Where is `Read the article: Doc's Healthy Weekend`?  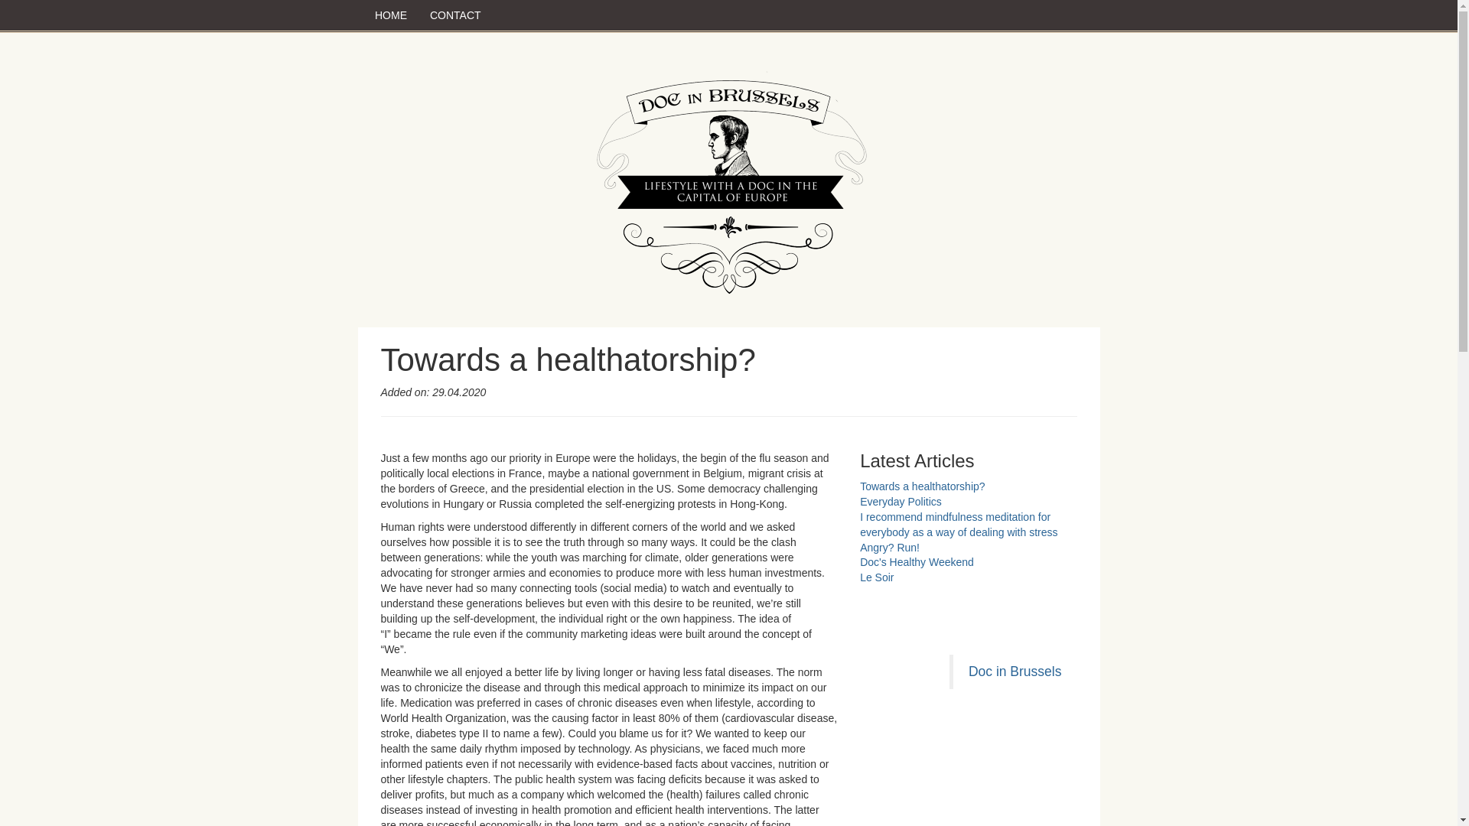 Read the article: Doc's Healthy Weekend is located at coordinates (917, 561).